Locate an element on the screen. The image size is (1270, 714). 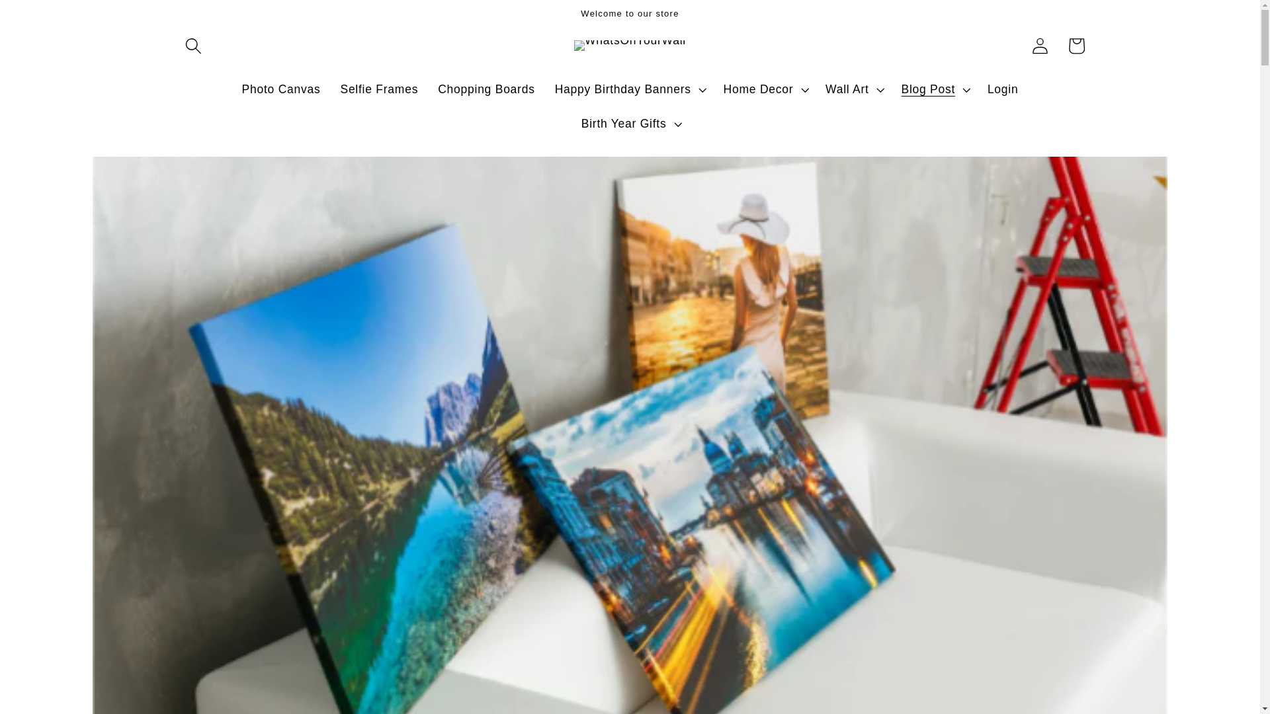
Selfie Frames is located at coordinates (379, 90).